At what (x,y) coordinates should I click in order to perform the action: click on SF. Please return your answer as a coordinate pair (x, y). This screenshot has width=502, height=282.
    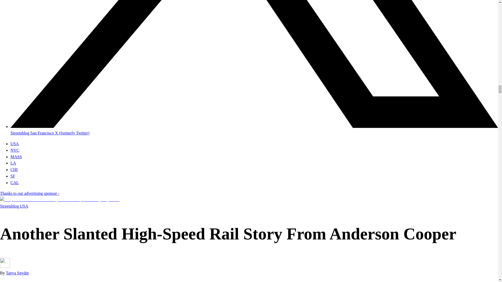
    Looking at the image, I should click on (13, 176).